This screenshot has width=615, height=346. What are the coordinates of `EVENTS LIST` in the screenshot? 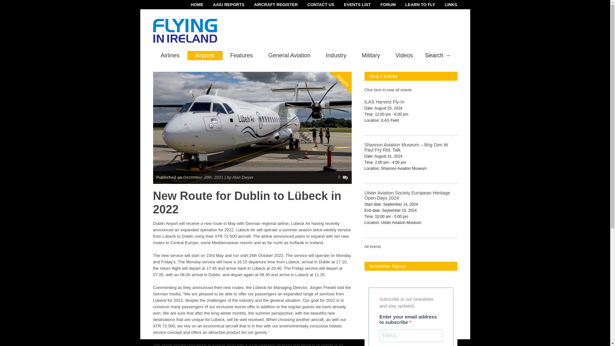 It's located at (352, 4).